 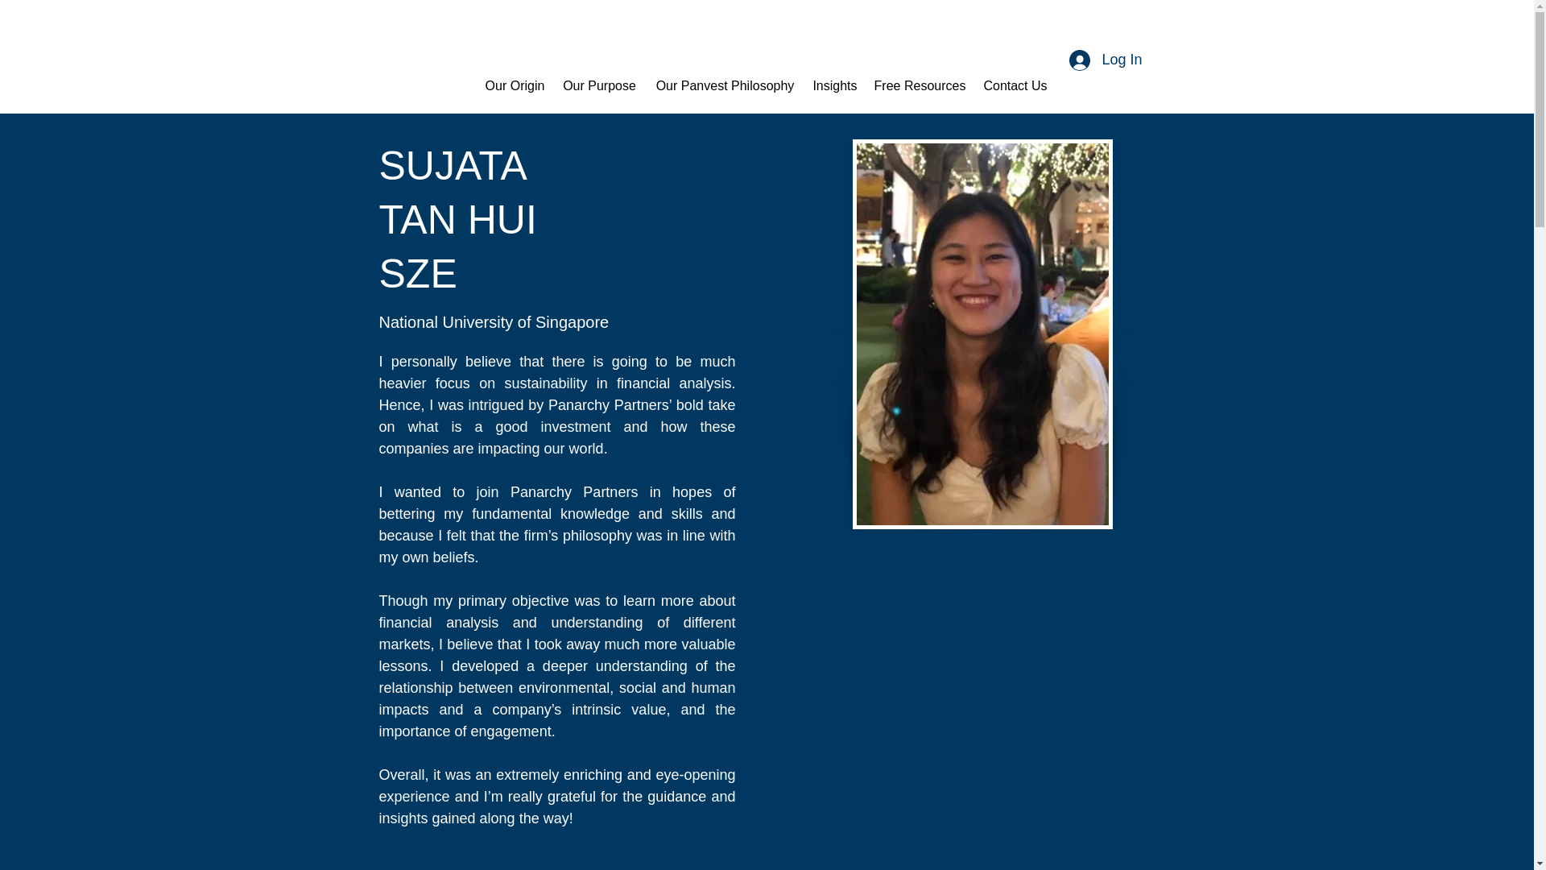 I want to click on Contact Us, so click(x=1015, y=85).